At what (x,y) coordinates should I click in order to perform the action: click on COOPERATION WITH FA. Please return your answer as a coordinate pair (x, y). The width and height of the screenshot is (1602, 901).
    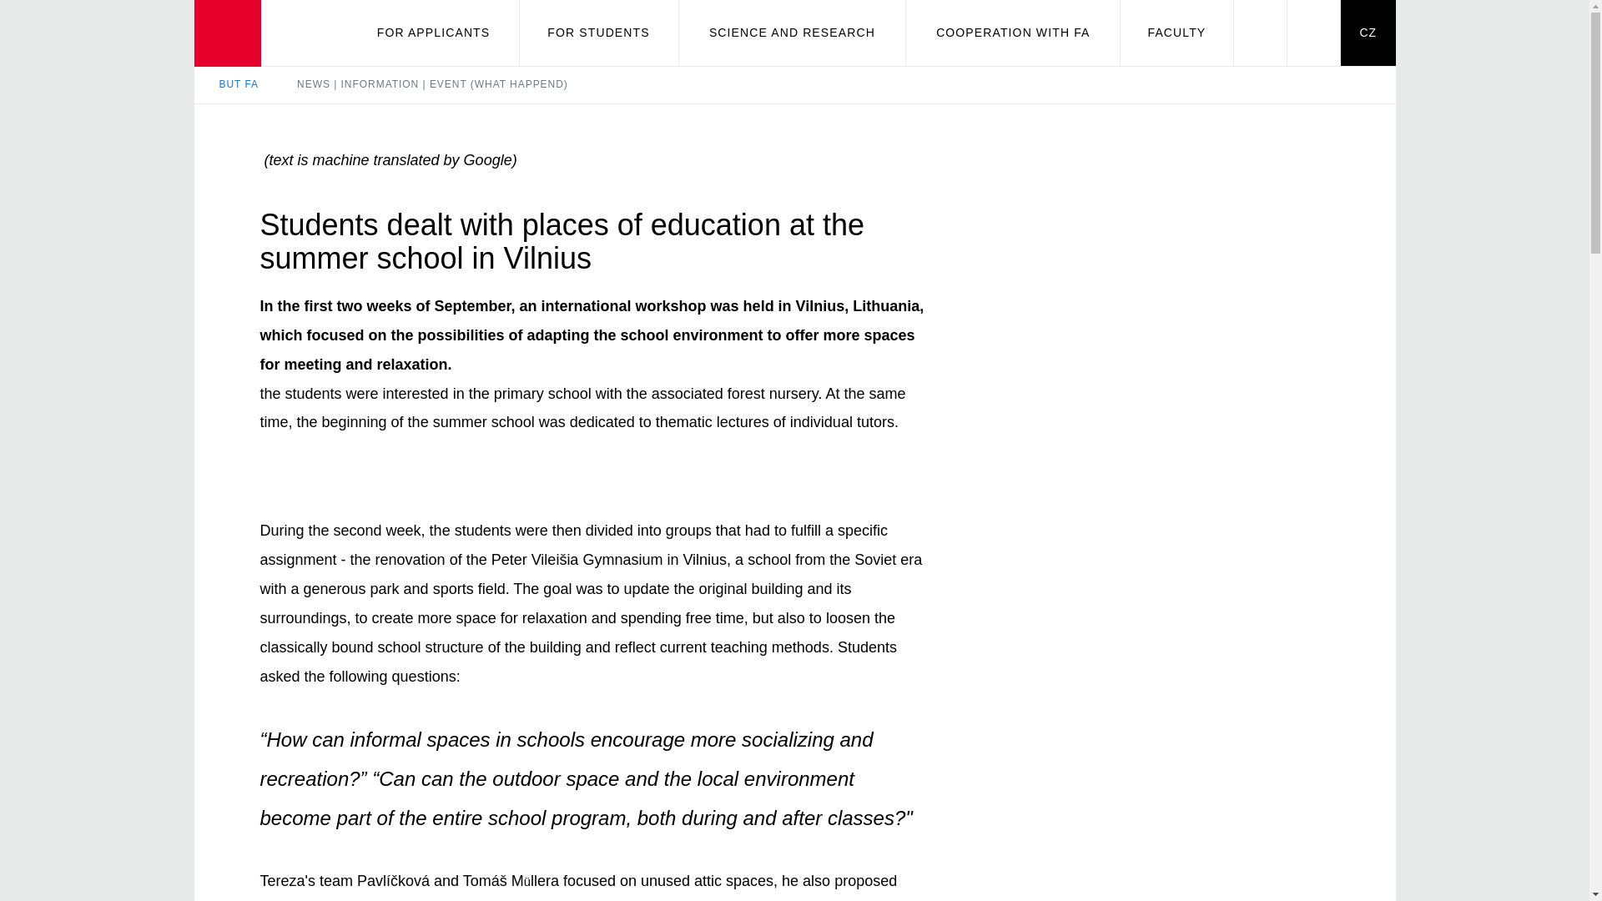
    Looking at the image, I should click on (1013, 33).